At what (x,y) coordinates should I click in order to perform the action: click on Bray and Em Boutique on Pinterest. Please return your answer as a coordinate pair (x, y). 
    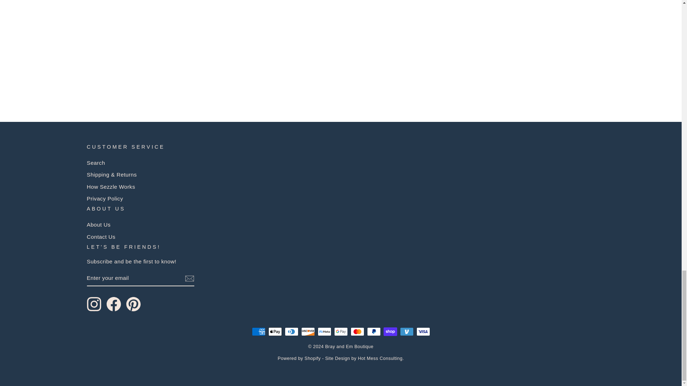
    Looking at the image, I should click on (133, 304).